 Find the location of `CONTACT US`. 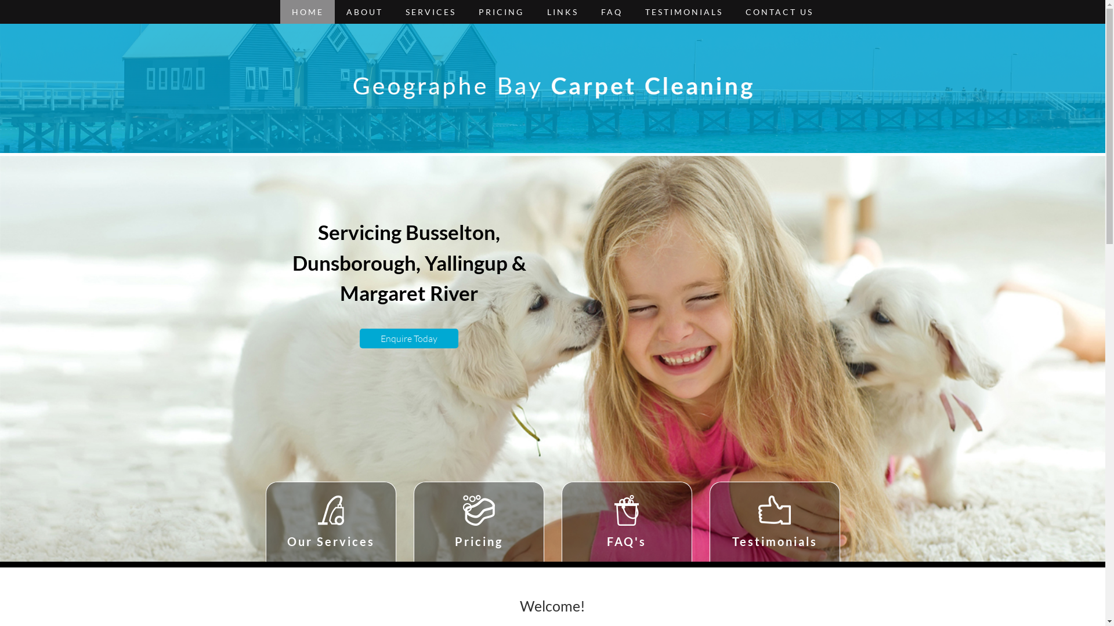

CONTACT US is located at coordinates (780, 12).